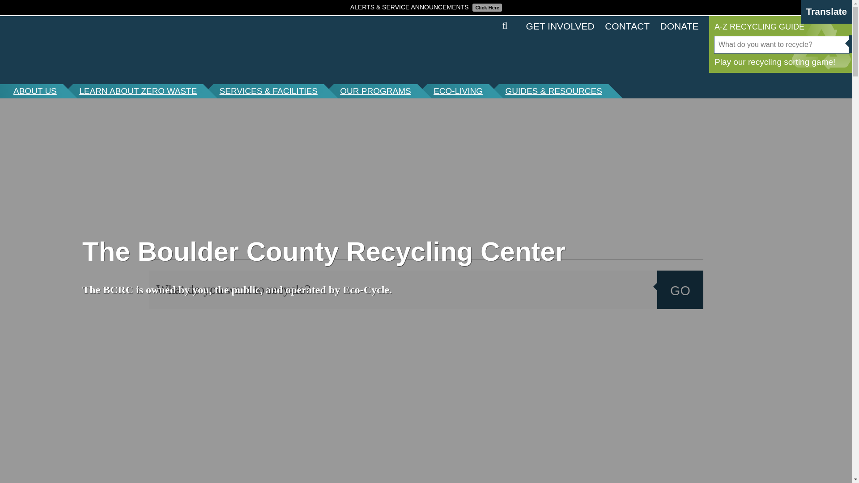 This screenshot has width=859, height=483. Describe the element at coordinates (31, 91) in the screenshot. I see `ABOUT US` at that location.